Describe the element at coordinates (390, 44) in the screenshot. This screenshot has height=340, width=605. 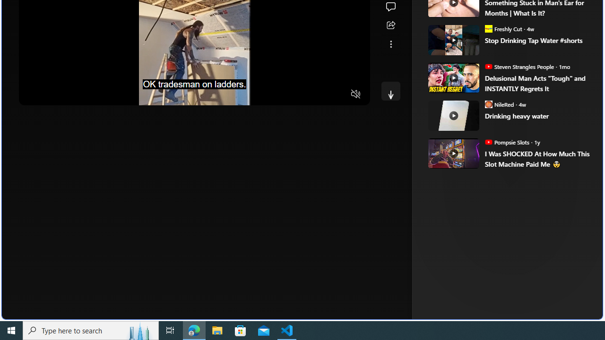
I see `See more` at that location.